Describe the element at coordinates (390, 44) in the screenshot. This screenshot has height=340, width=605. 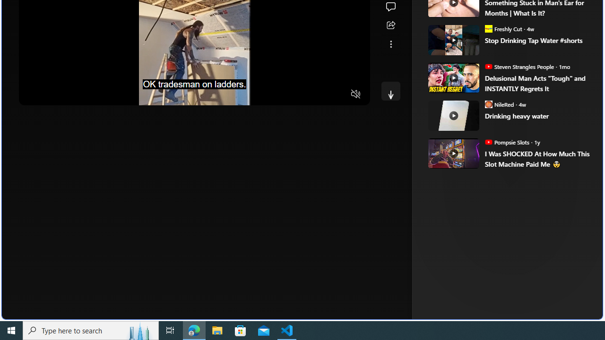
I see `See more` at that location.